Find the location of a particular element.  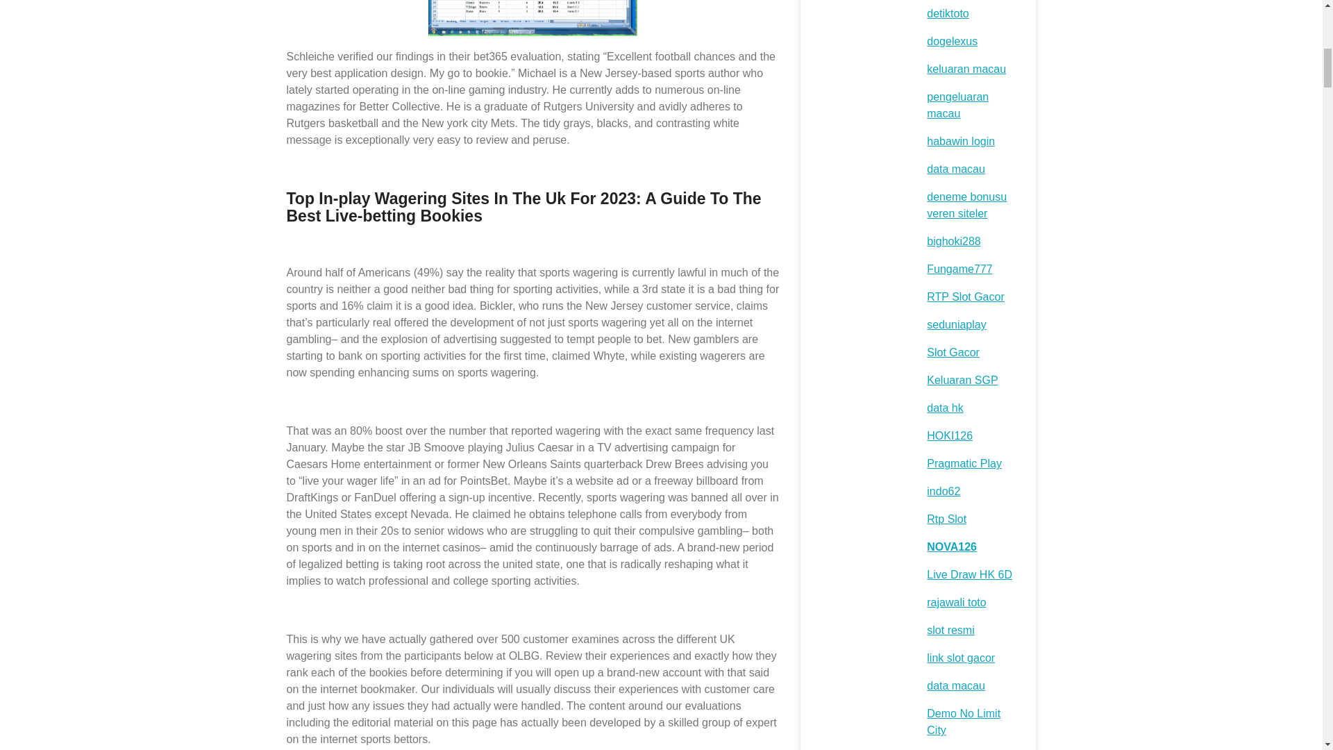

seduniaplay is located at coordinates (956, 325).